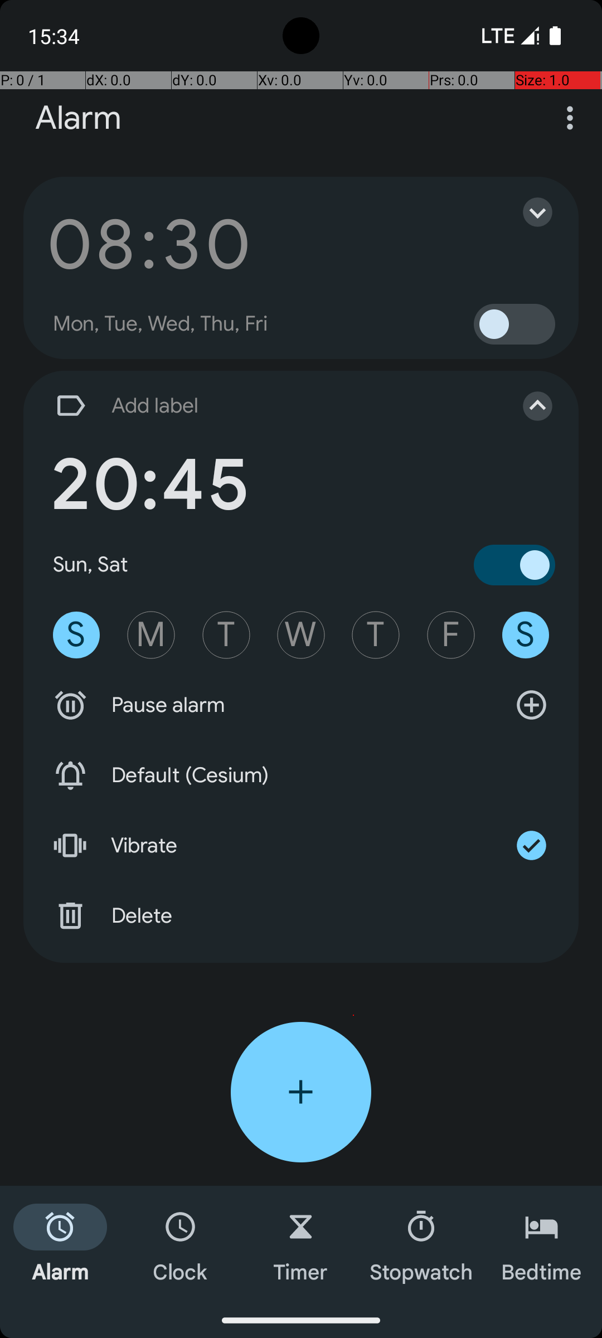 The width and height of the screenshot is (602, 1338). I want to click on Pause alarm, so click(301, 705).